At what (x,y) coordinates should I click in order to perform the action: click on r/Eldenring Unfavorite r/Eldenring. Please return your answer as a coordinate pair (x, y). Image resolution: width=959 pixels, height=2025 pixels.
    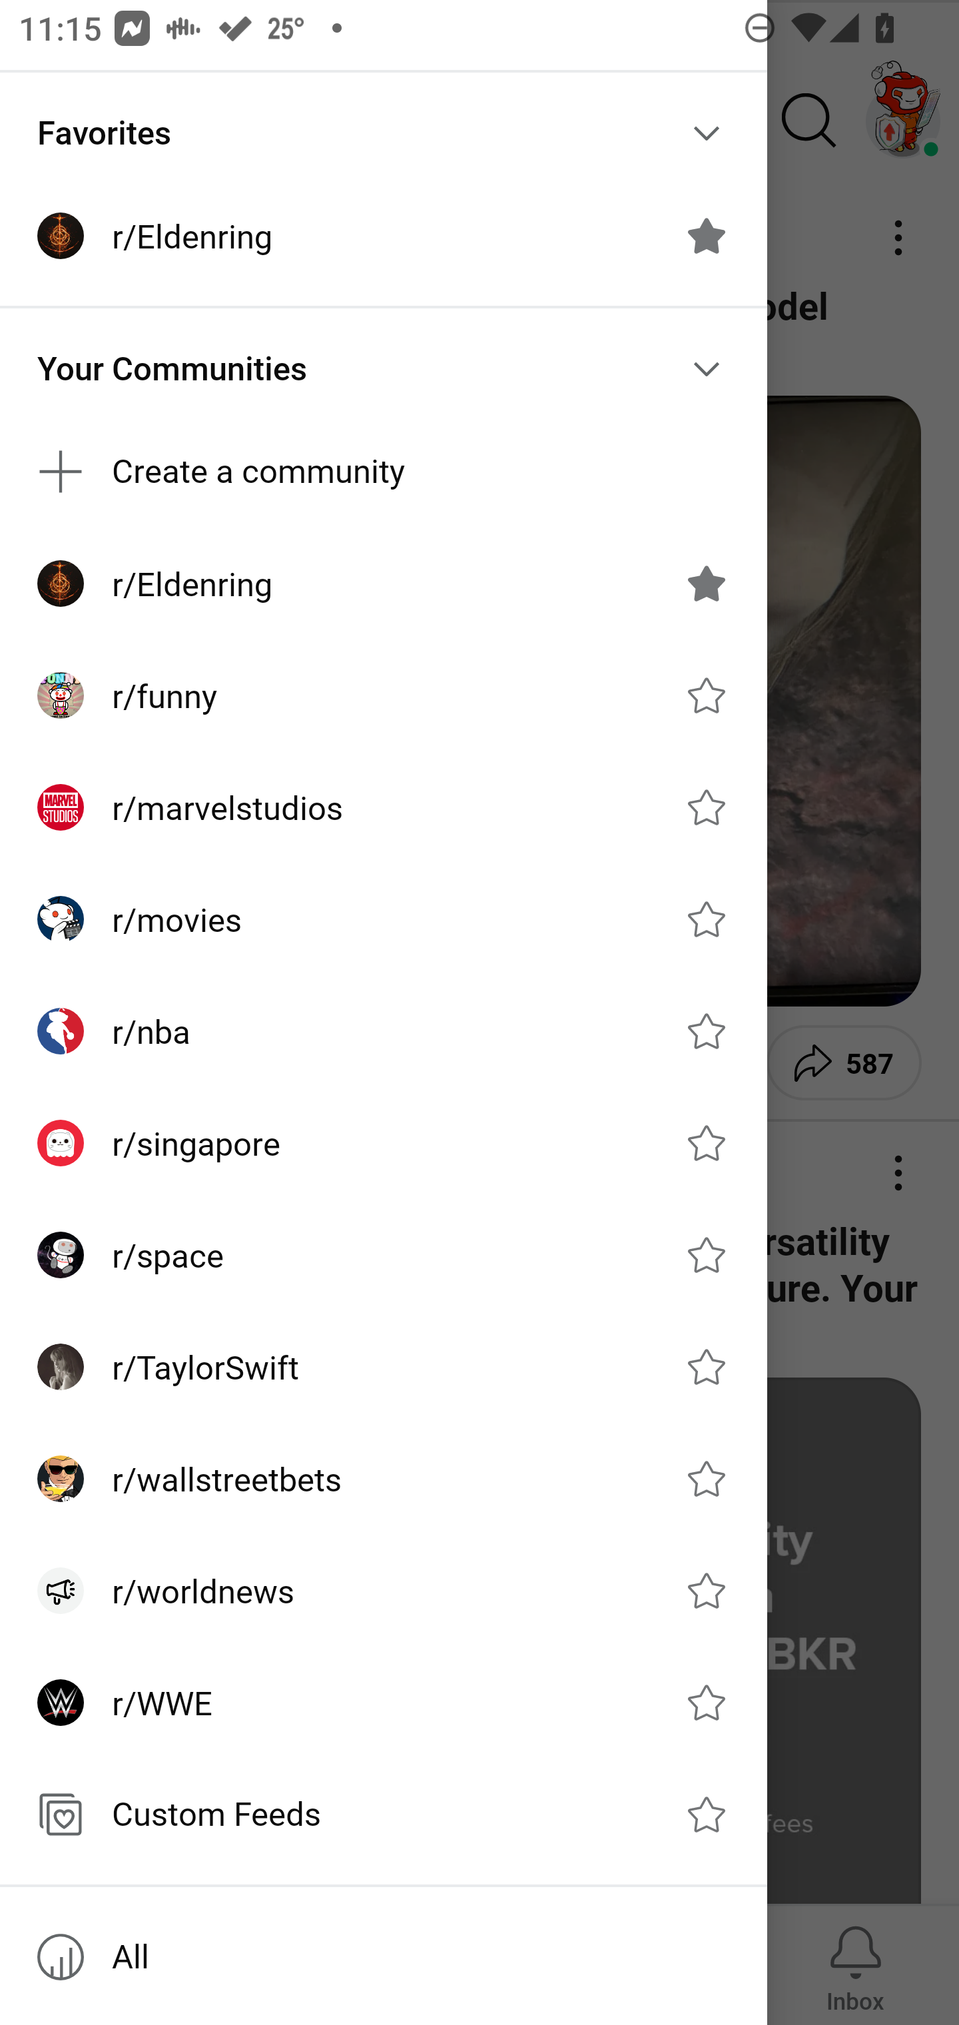
    Looking at the image, I should click on (384, 584).